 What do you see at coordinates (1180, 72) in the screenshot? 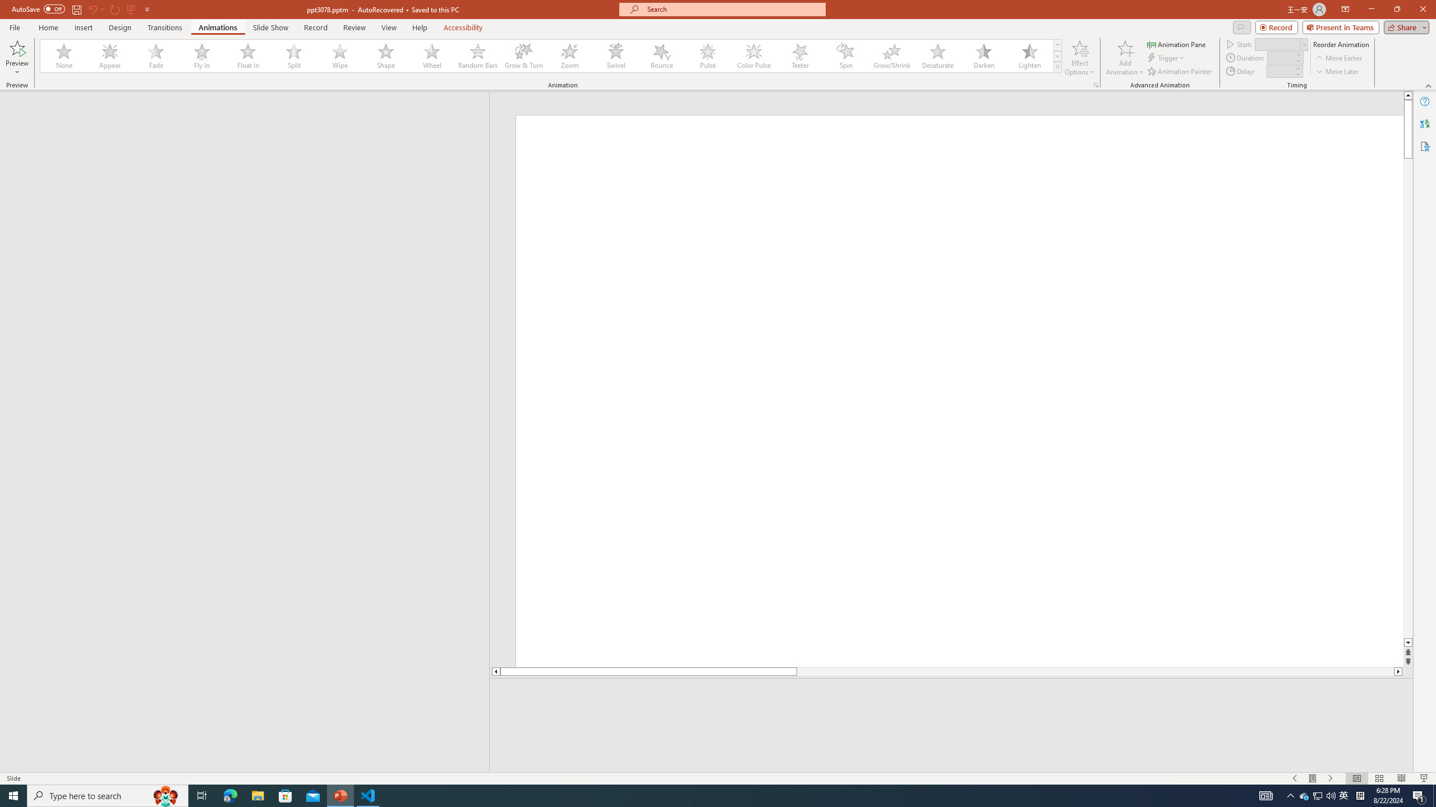
I see `Animation Painter` at bounding box center [1180, 72].